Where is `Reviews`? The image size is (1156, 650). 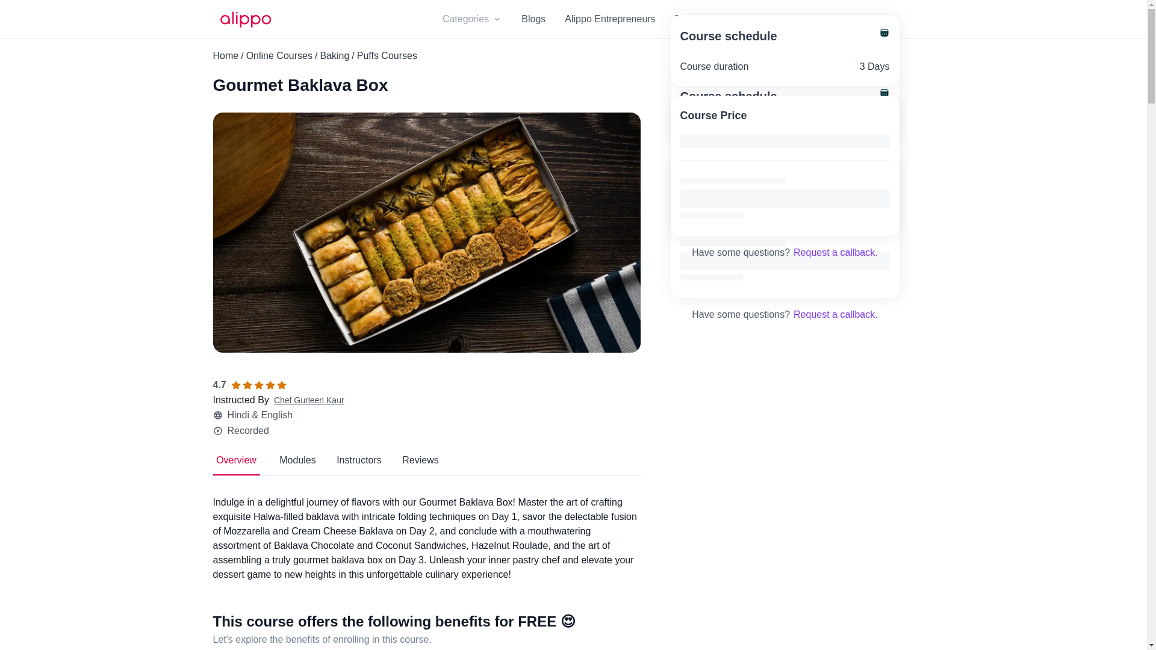 Reviews is located at coordinates (420, 464).